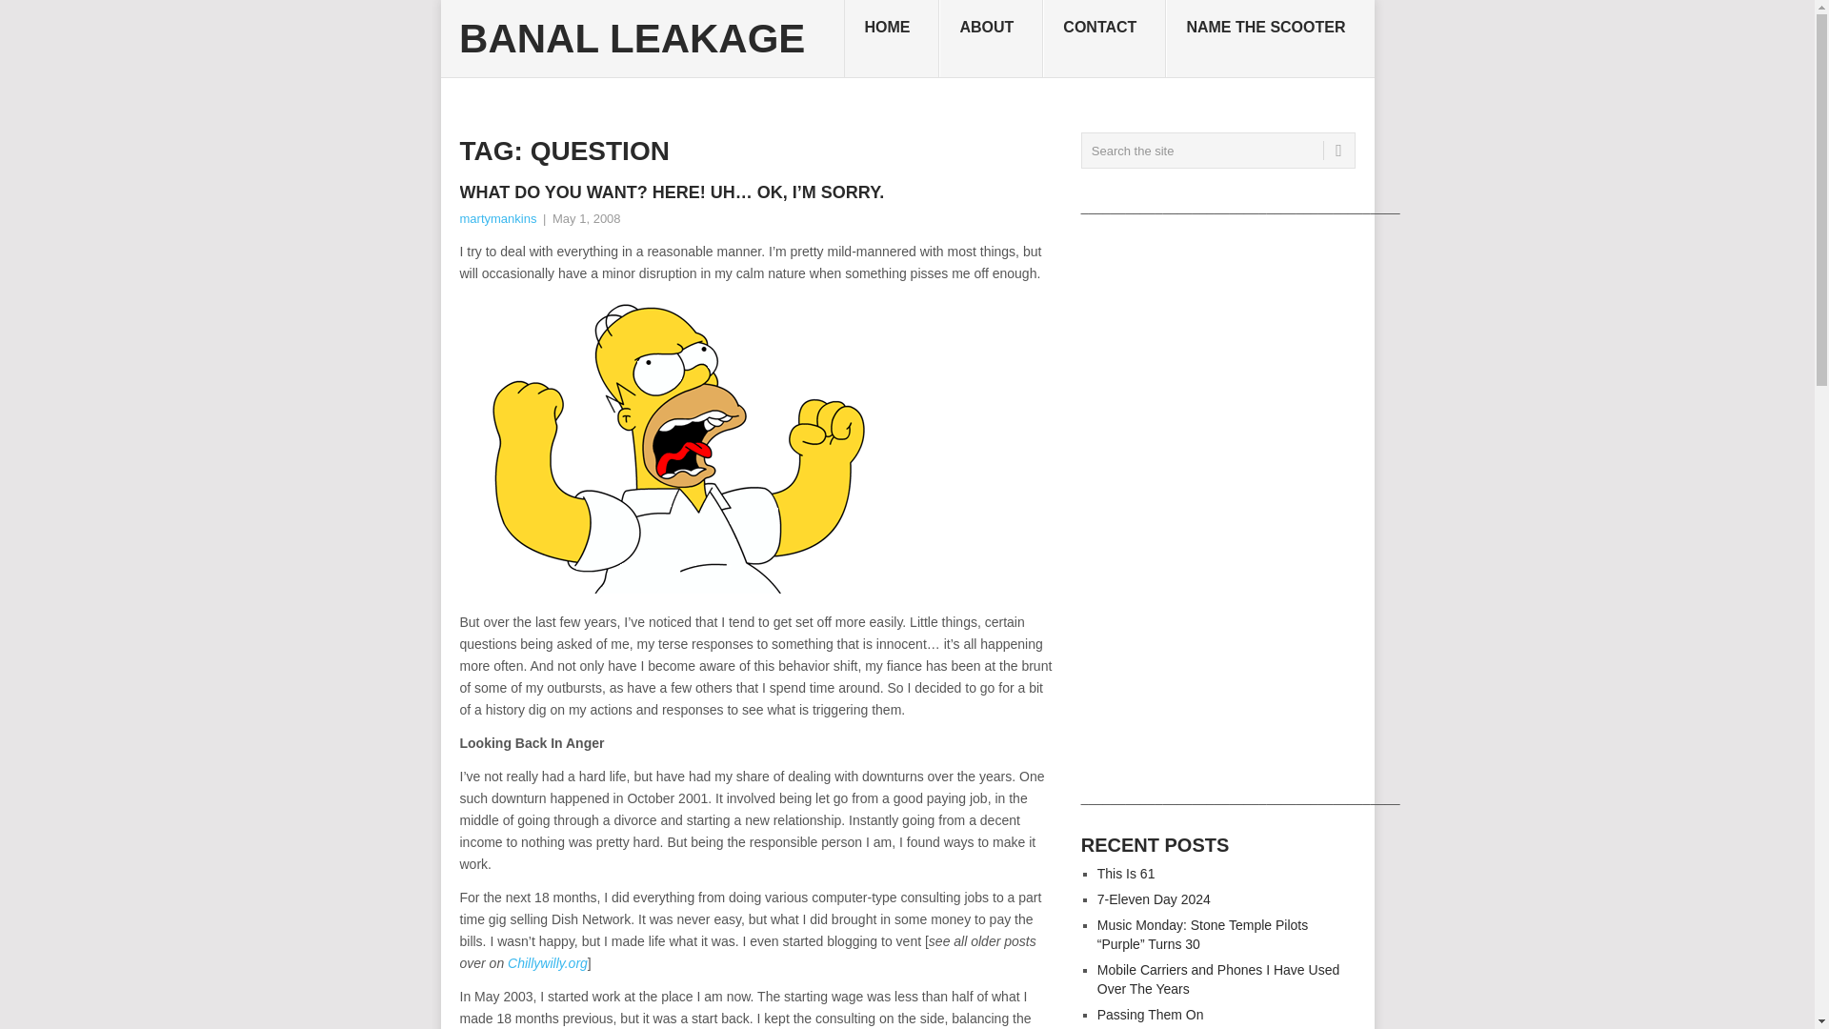 This screenshot has width=1829, height=1029. Describe the element at coordinates (631, 38) in the screenshot. I see `BANAL LEAKAGE` at that location.